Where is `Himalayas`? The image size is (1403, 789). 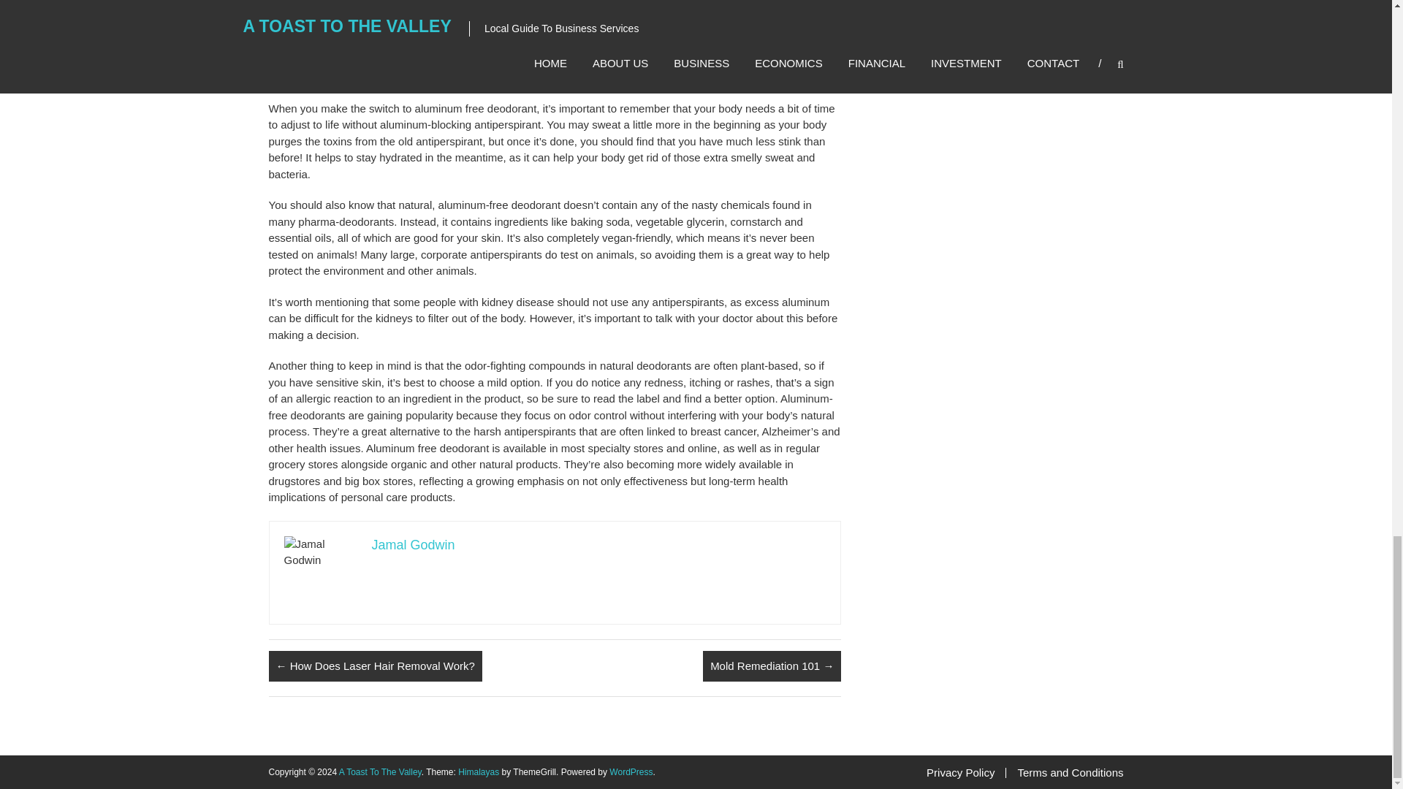
Himalayas is located at coordinates (479, 771).